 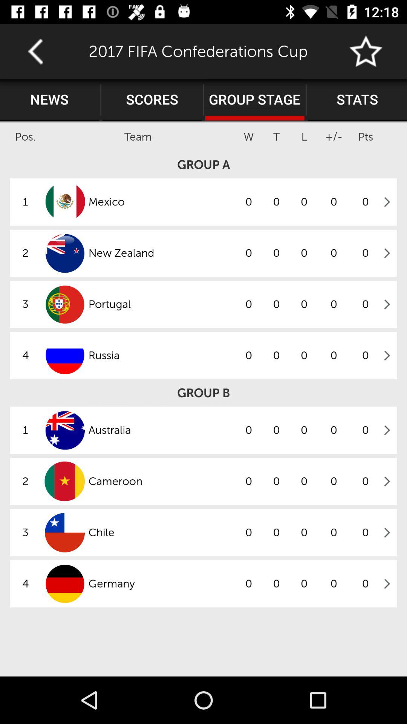 What do you see at coordinates (161, 481) in the screenshot?
I see `select item next to 0` at bounding box center [161, 481].